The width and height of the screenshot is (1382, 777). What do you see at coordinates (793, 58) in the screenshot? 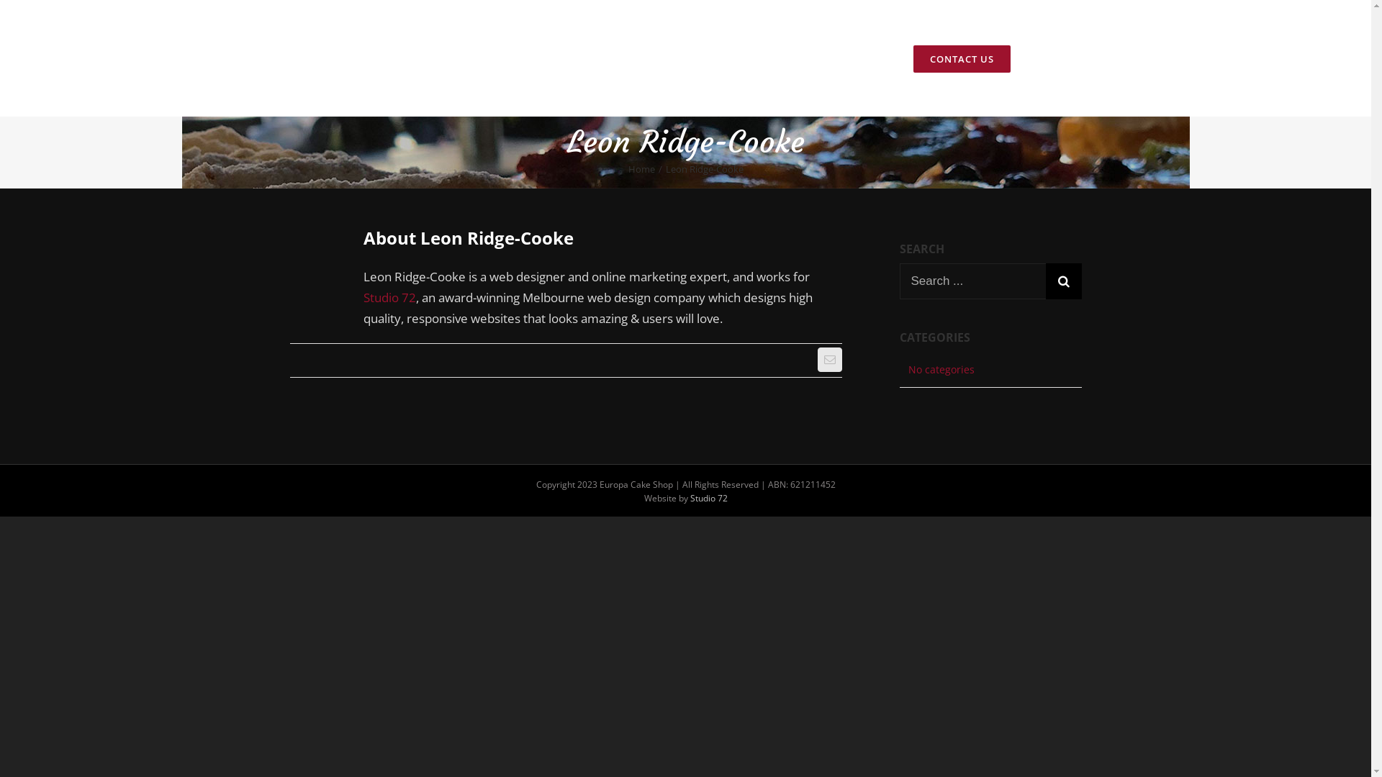
I see `GALLERY` at bounding box center [793, 58].